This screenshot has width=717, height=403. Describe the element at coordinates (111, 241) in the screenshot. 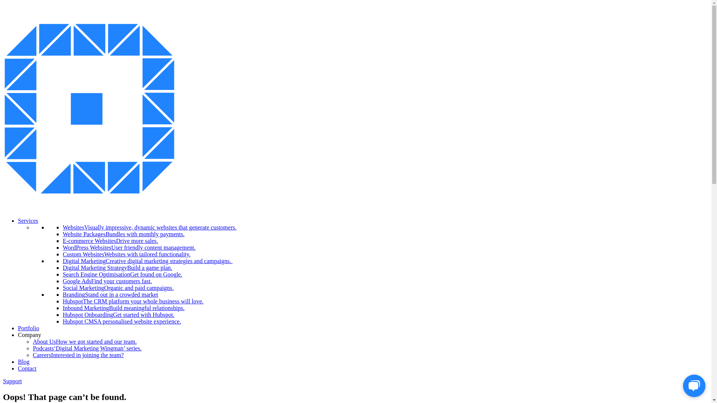

I see `E-commerce WebsitesDrive more sales.` at that location.